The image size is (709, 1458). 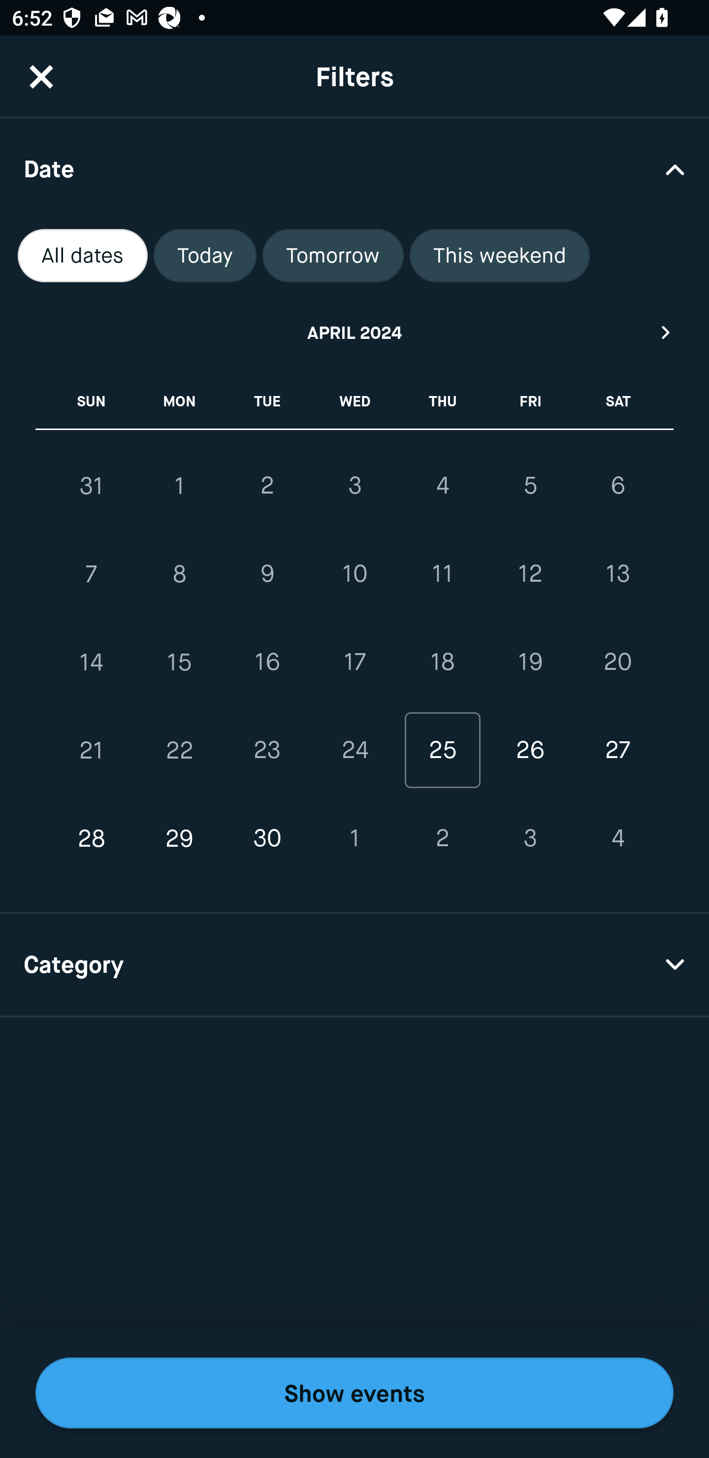 I want to click on 21, so click(x=92, y=750).